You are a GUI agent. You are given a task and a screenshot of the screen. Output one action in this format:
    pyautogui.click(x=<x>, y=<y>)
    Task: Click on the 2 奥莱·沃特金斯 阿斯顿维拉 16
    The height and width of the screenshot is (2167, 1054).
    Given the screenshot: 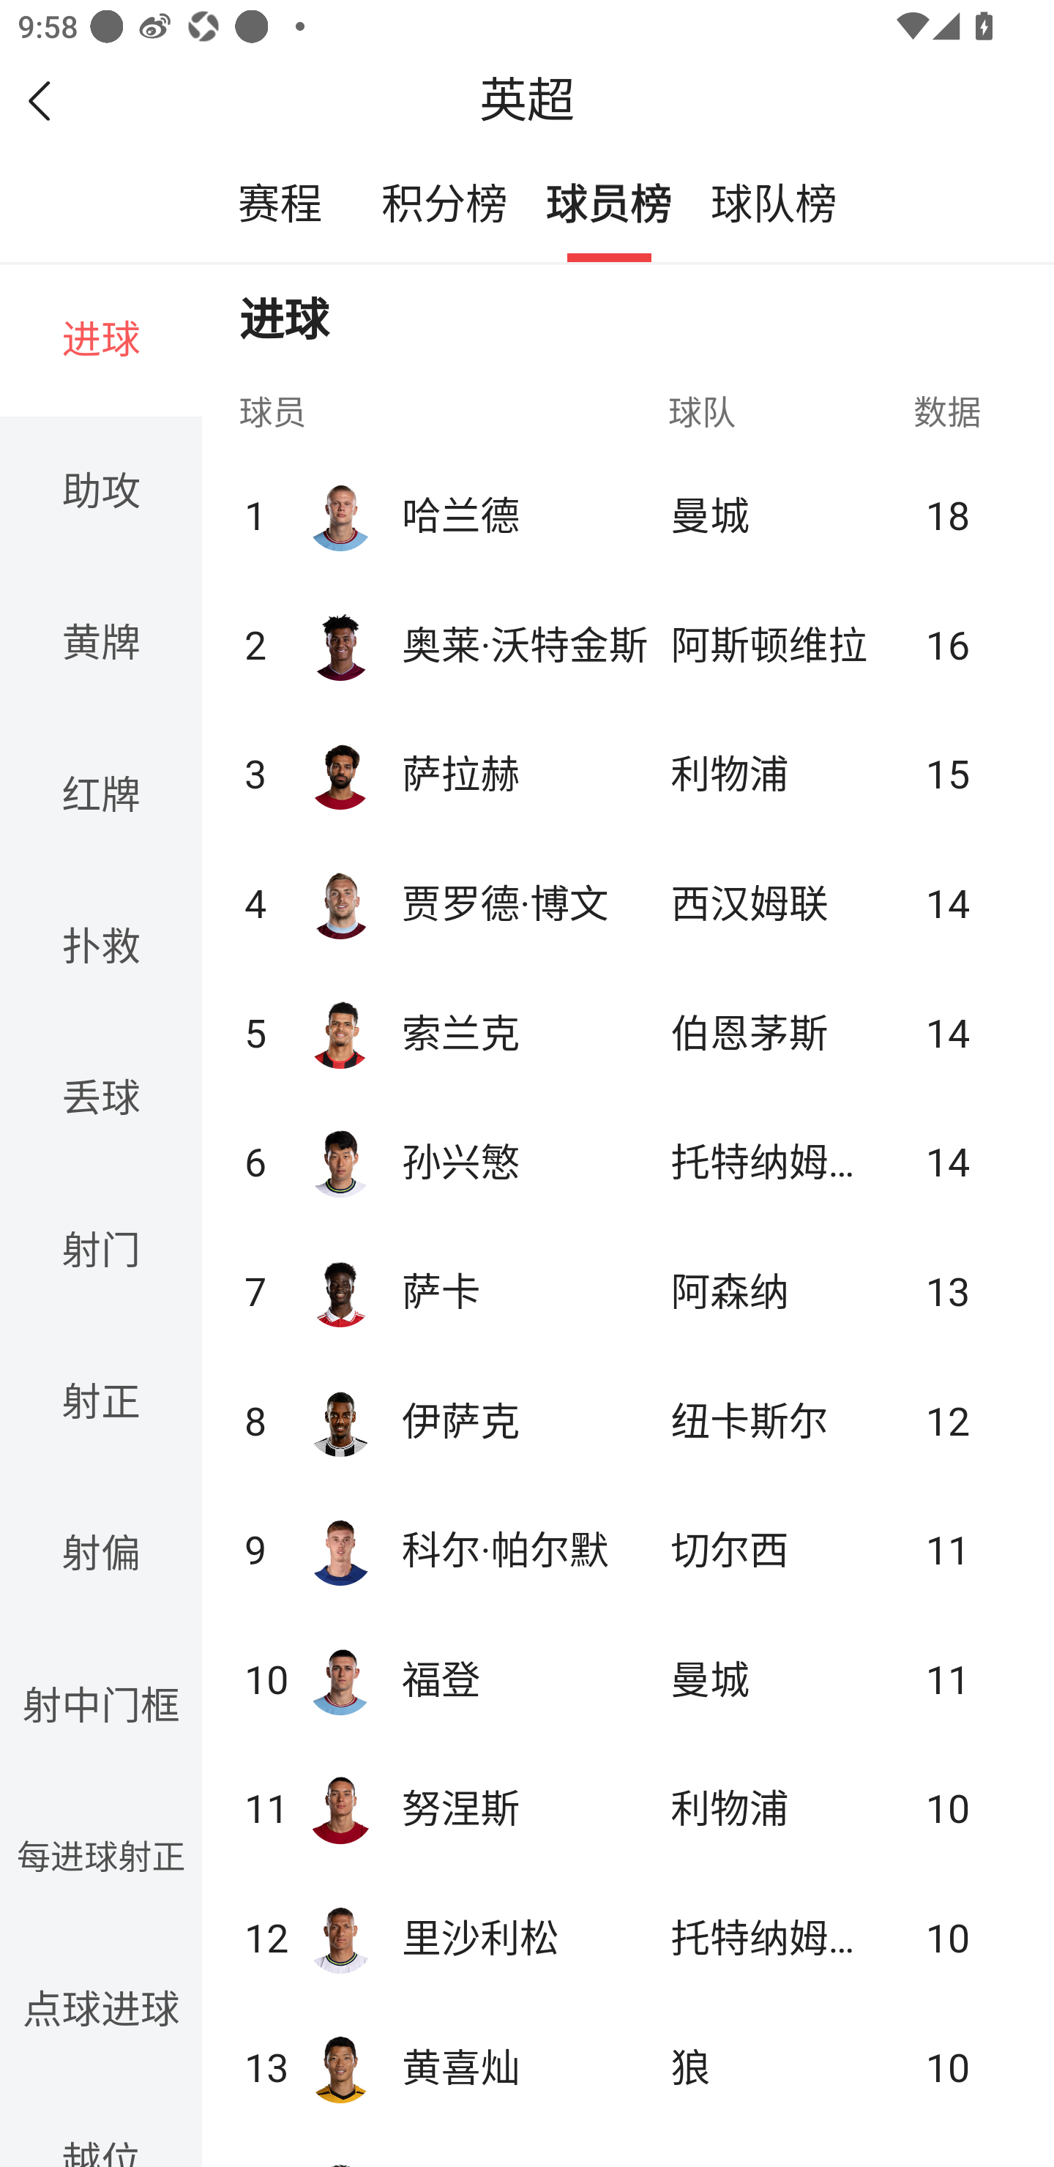 What is the action you would take?
    pyautogui.click(x=624, y=643)
    